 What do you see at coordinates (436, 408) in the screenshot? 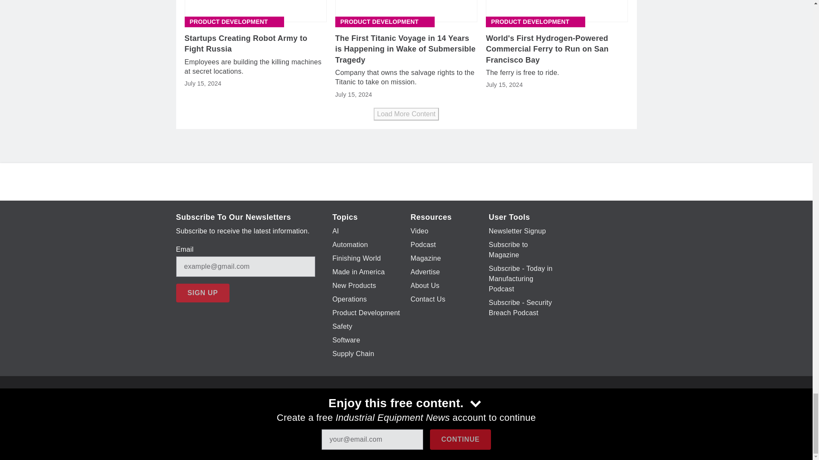
I see `LinkedIn icon` at bounding box center [436, 408].